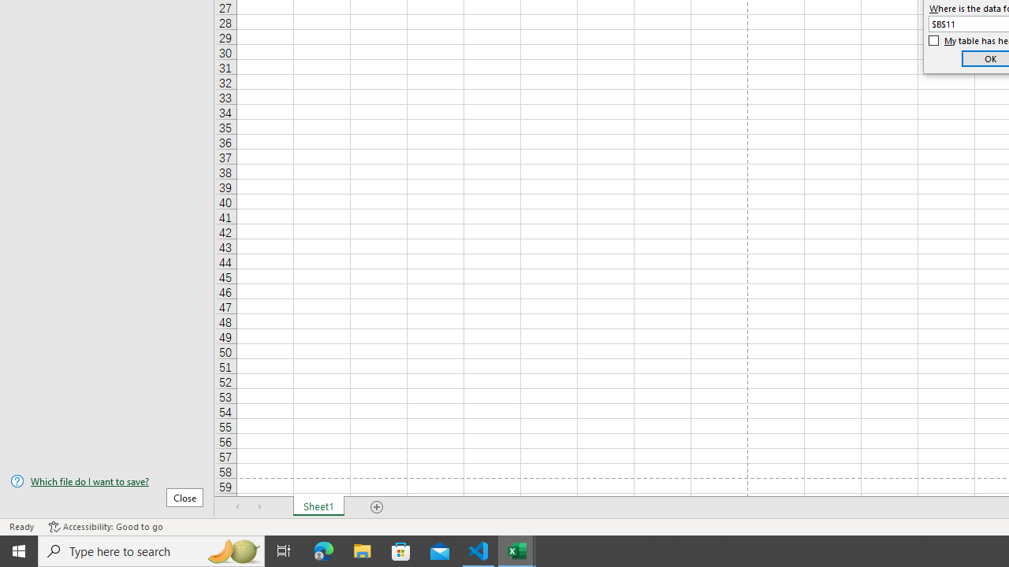 The height and width of the screenshot is (567, 1009). Describe the element at coordinates (106, 526) in the screenshot. I see `Accessibility Checker Accessibility: Good to go` at that location.